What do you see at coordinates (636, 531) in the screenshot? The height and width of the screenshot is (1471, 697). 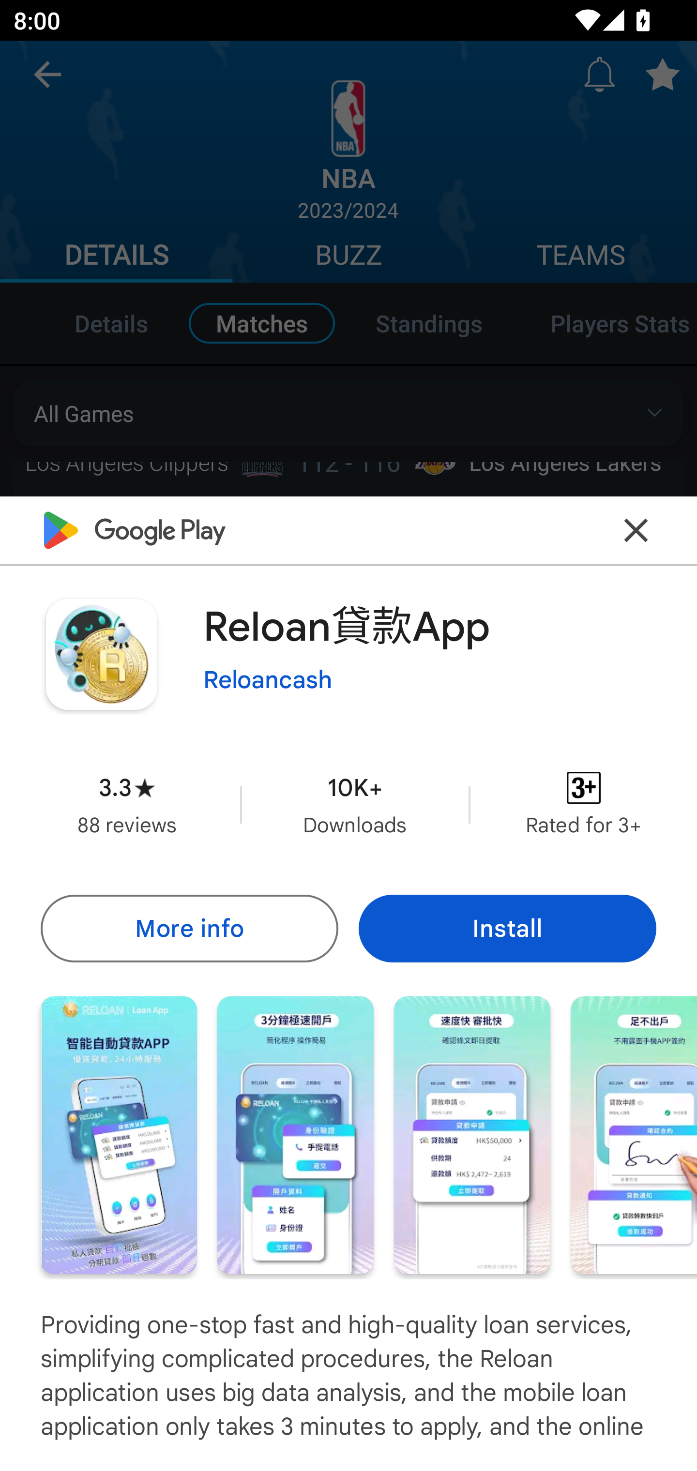 I see `Close` at bounding box center [636, 531].